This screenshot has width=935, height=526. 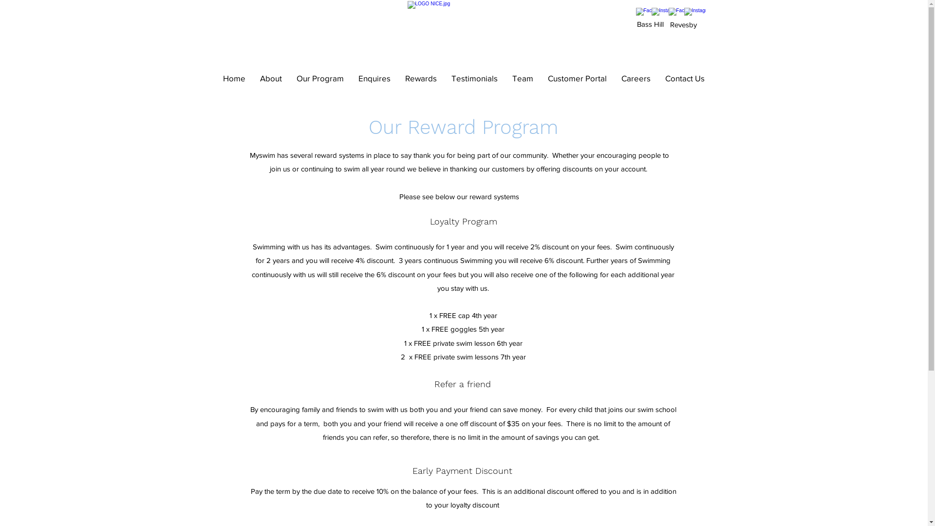 I want to click on Enquires, so click(x=374, y=78).